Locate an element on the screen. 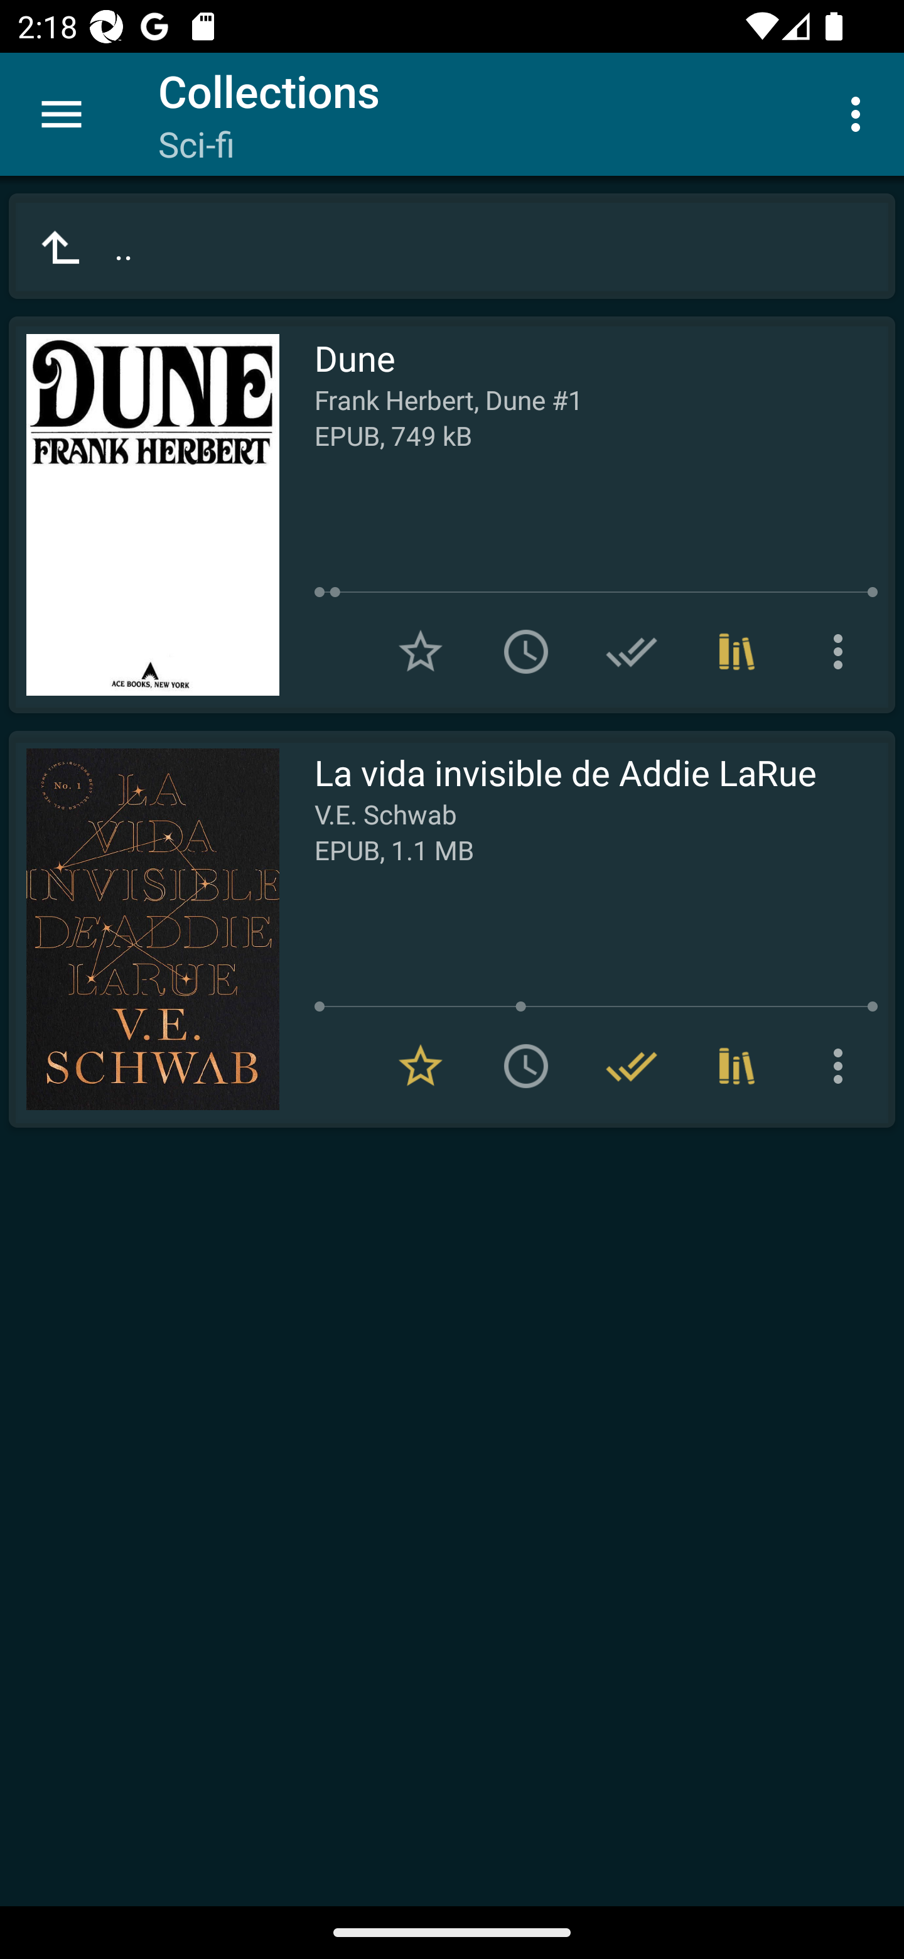 This screenshot has height=1959, width=904. Read La vida invisible de Addie LaRue is located at coordinates (144, 929).